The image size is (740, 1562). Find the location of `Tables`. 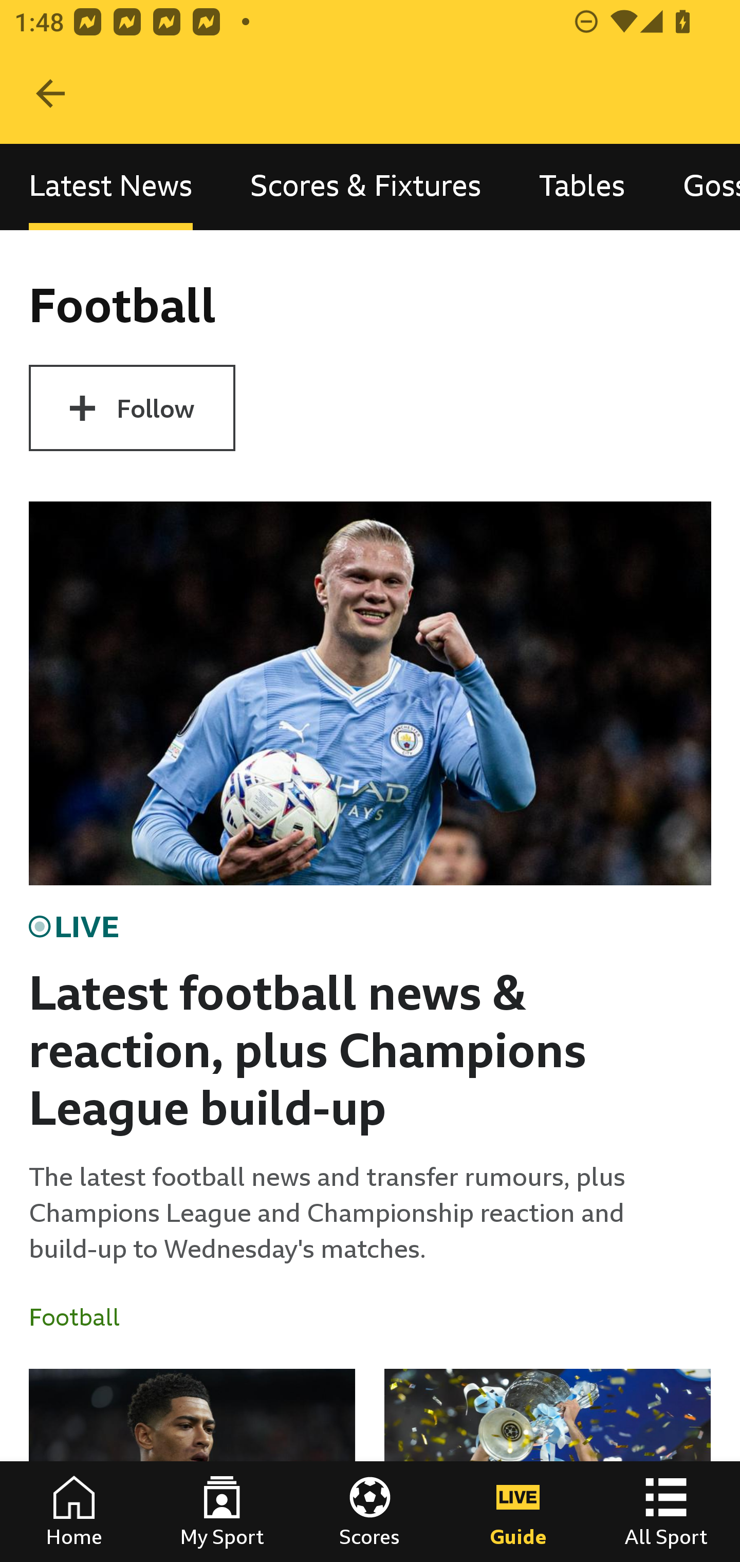

Tables is located at coordinates (582, 186).